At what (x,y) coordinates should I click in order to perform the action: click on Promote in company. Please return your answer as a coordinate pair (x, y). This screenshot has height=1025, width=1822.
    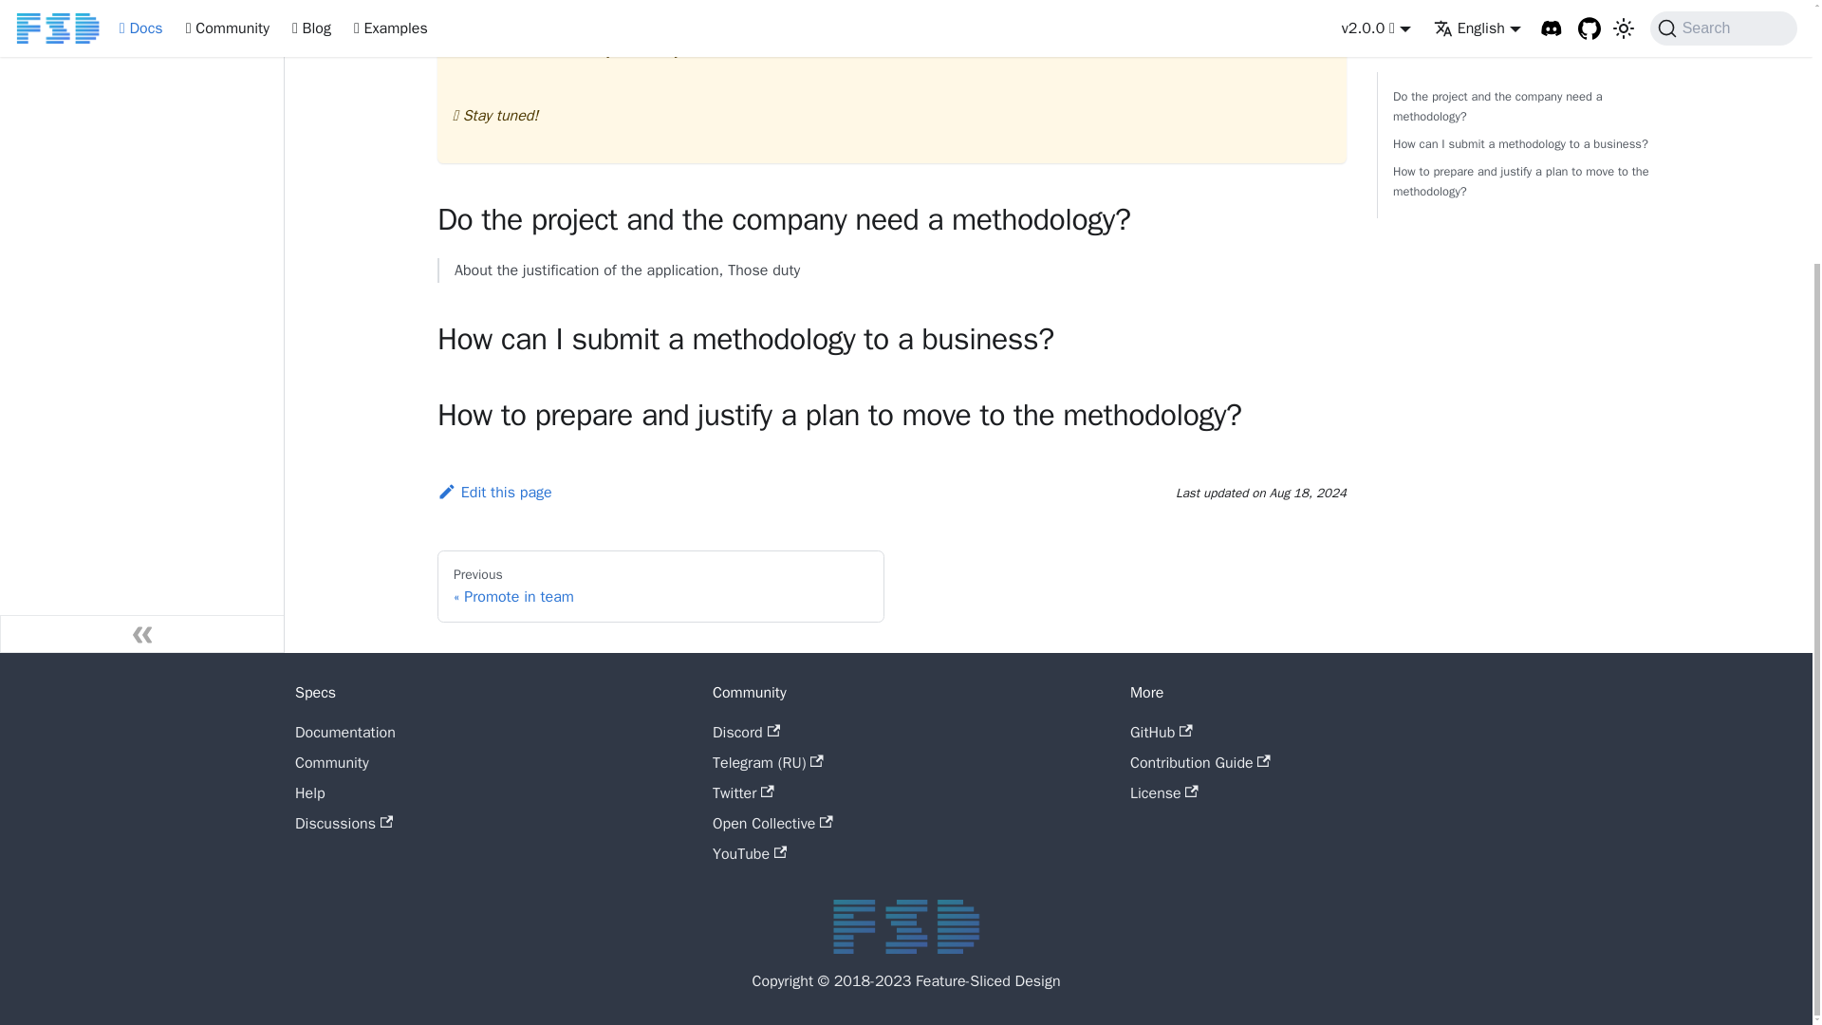
    Looking at the image, I should click on (150, 40).